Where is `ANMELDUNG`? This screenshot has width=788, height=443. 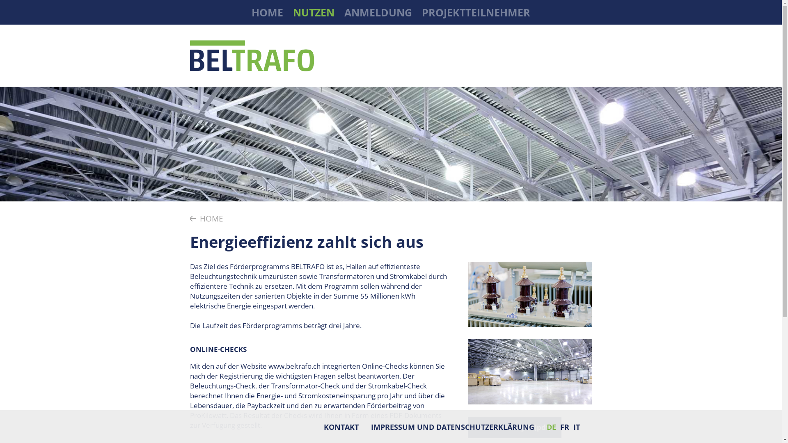
ANMELDUNG is located at coordinates (378, 12).